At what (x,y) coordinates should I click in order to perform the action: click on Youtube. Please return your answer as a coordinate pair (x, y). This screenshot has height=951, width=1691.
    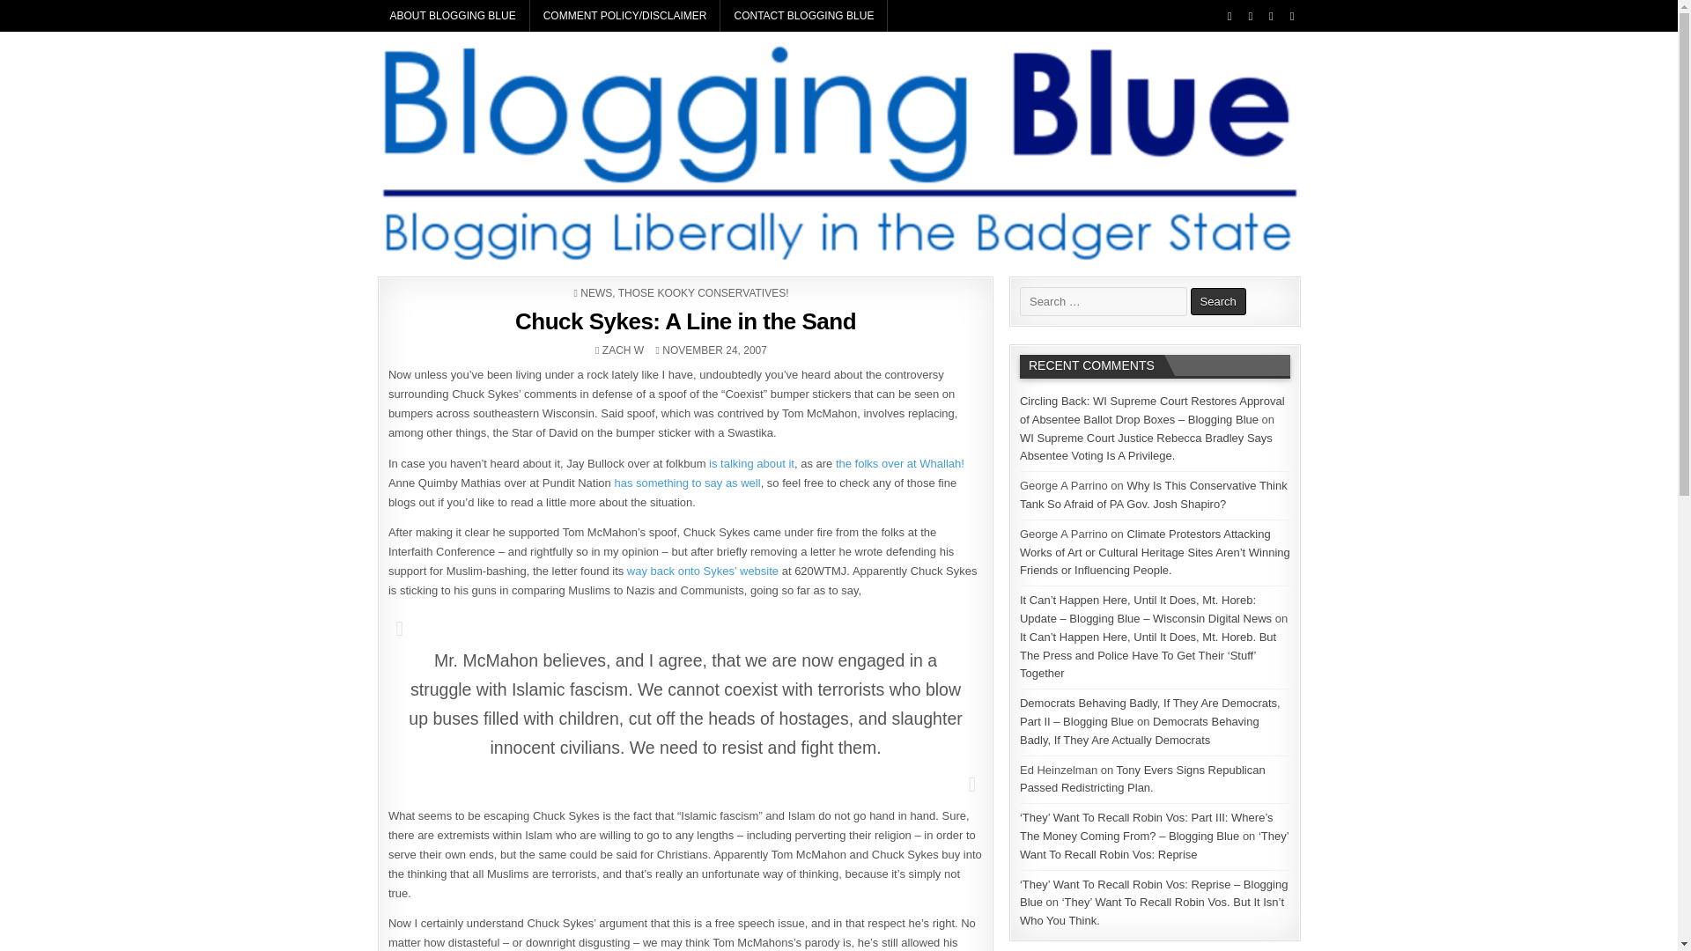
    Looking at the image, I should click on (1272, 16).